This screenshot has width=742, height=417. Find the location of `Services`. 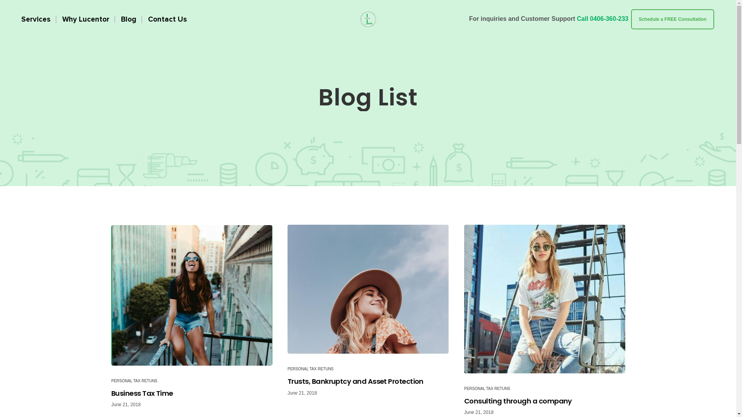

Services is located at coordinates (356, 327).